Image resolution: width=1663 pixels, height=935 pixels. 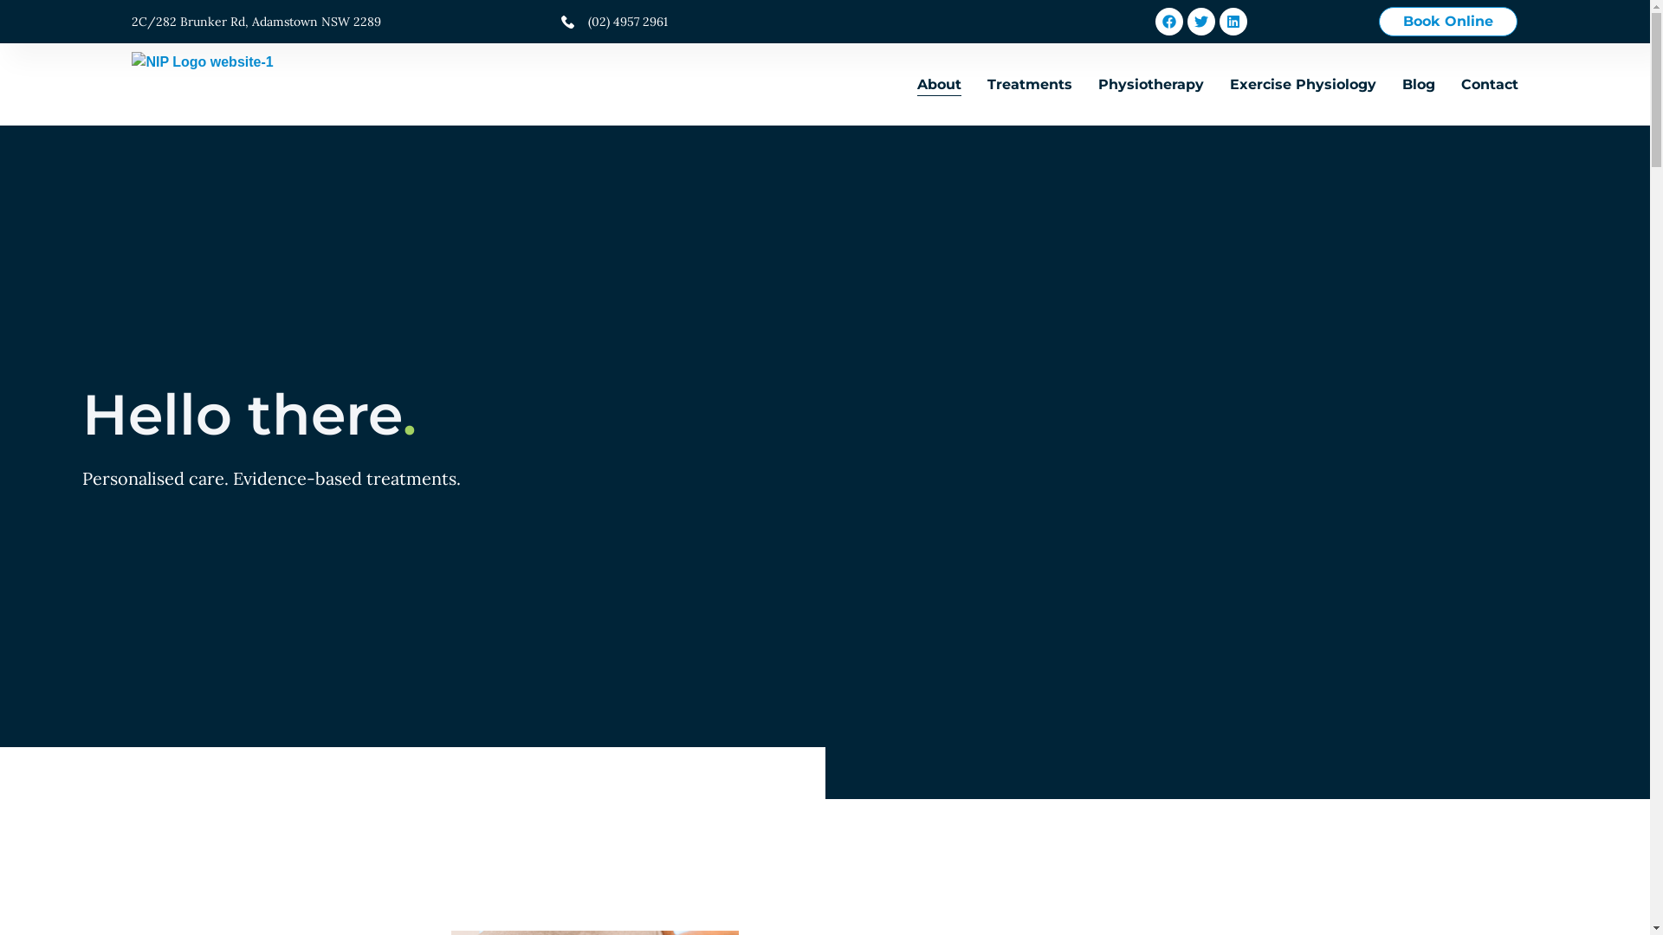 I want to click on NIP Logo website-1, so click(x=203, y=85).